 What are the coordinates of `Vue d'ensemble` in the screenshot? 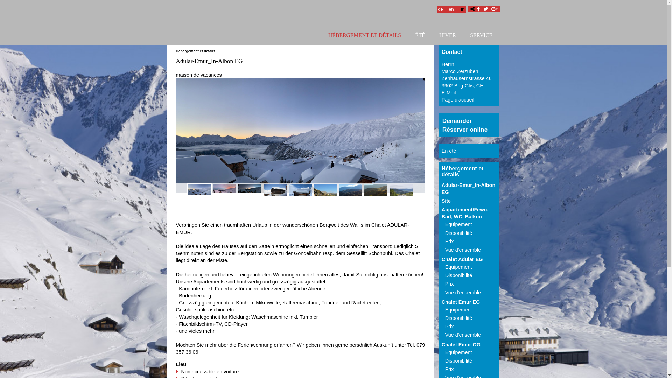 It's located at (463, 250).